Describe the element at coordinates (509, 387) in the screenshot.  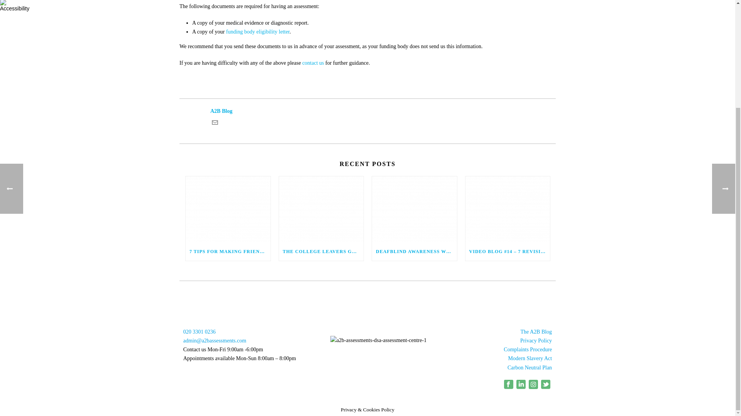
I see ` facebook` at that location.